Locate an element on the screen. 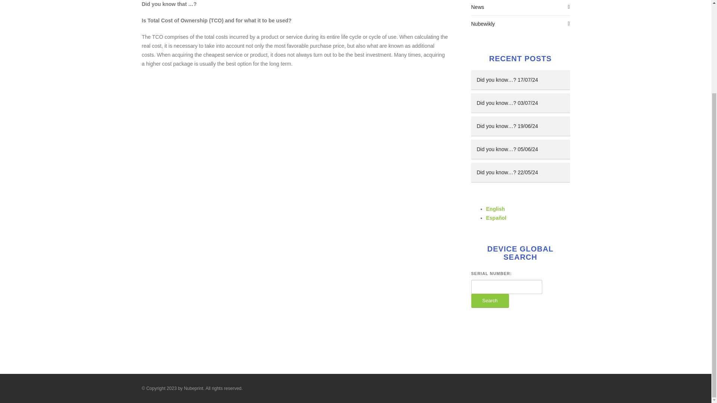 Image resolution: width=717 pixels, height=403 pixels. English is located at coordinates (496, 209).